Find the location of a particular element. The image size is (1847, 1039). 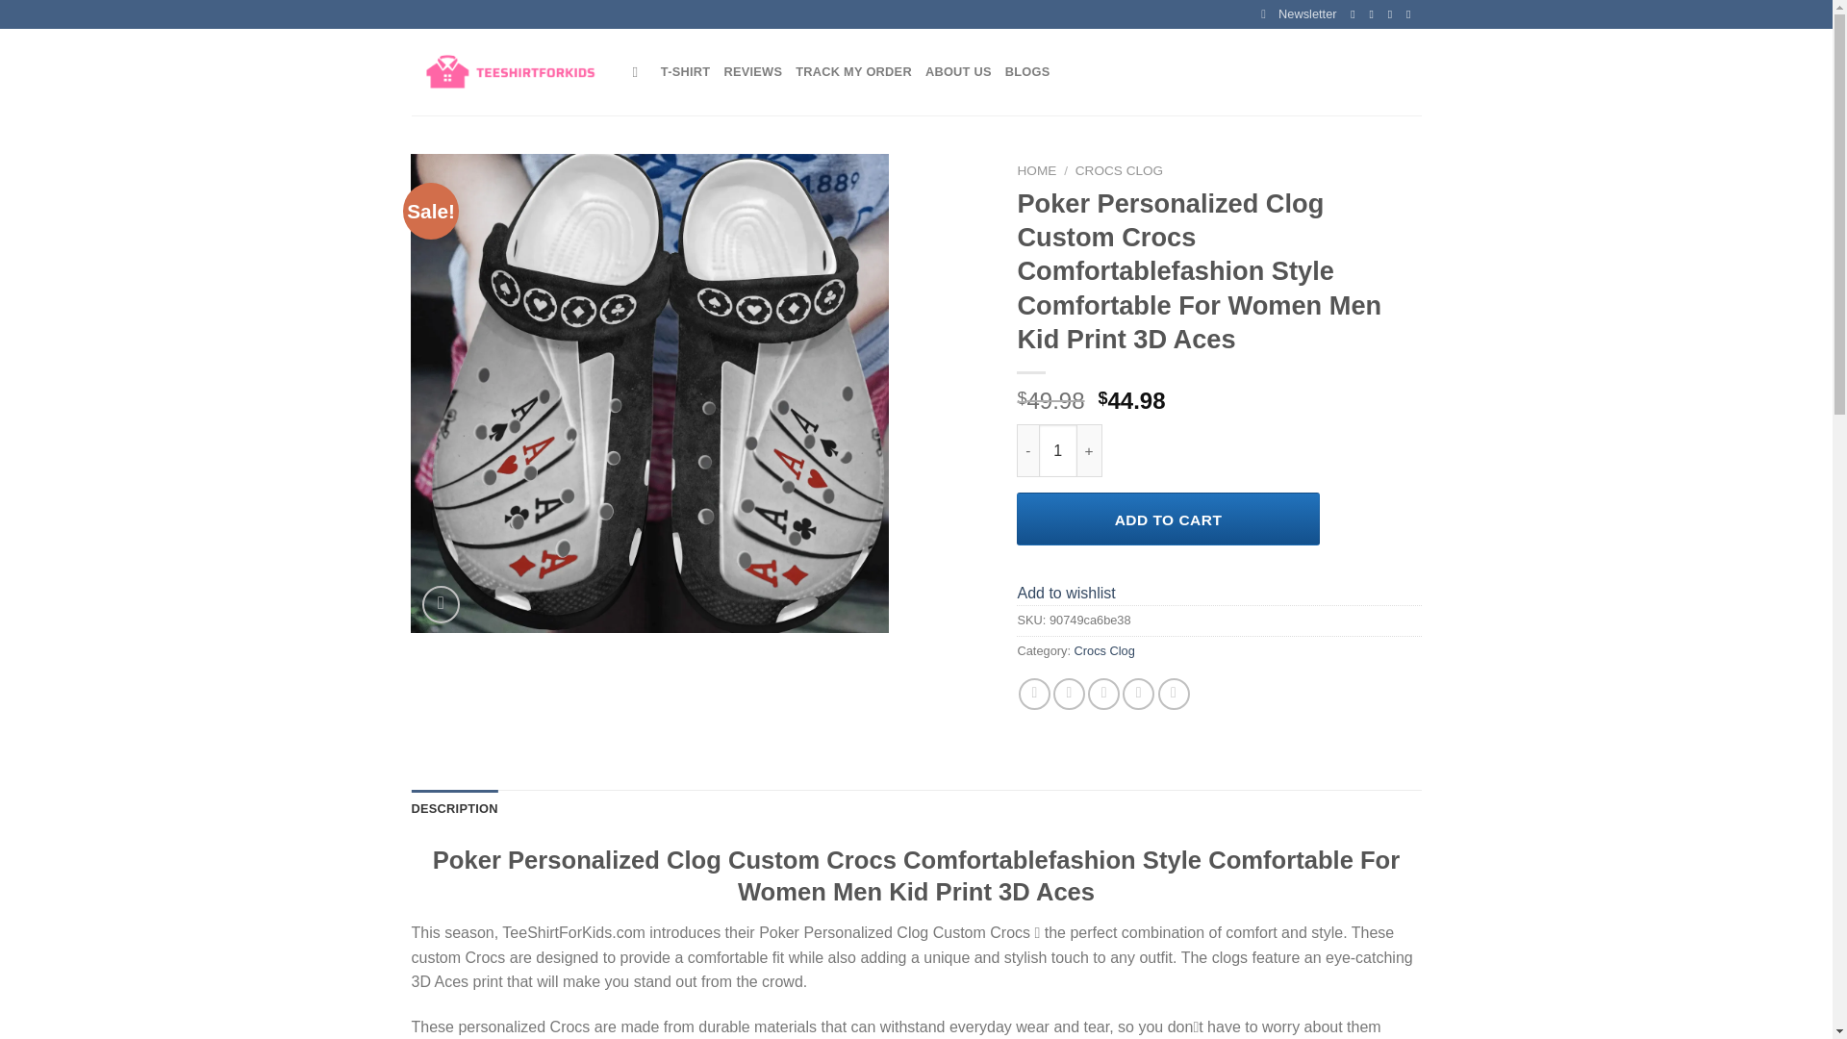

ABOUT US is located at coordinates (958, 72).